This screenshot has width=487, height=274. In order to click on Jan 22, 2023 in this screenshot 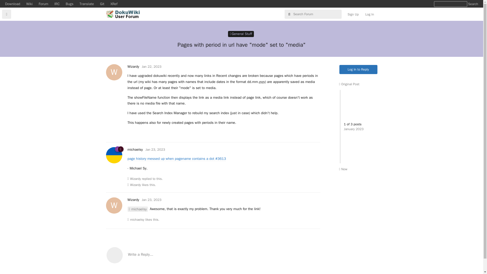, I will do `click(473, 4)`.